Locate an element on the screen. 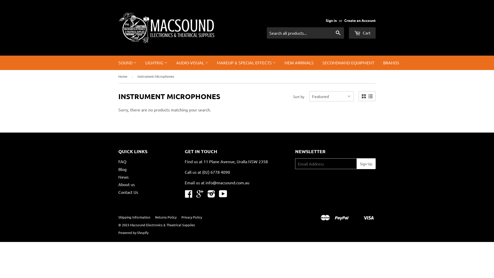  News is located at coordinates (123, 177).